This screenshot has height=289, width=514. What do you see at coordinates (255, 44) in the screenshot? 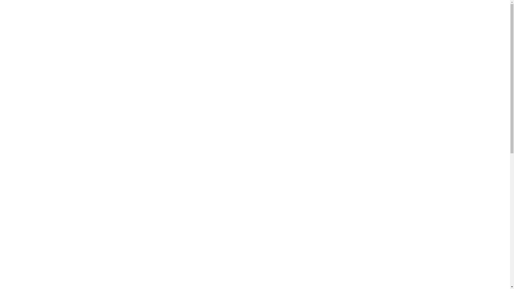
I see `SPARE PARTS` at bounding box center [255, 44].